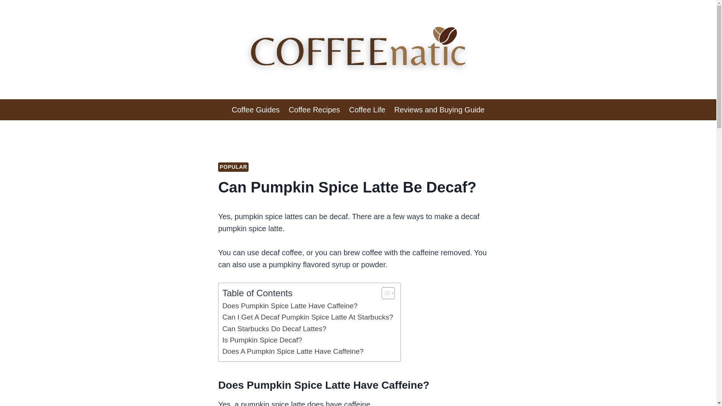 The image size is (722, 406). Describe the element at coordinates (262, 340) in the screenshot. I see `Is Pumpkin Spice Decaf?` at that location.